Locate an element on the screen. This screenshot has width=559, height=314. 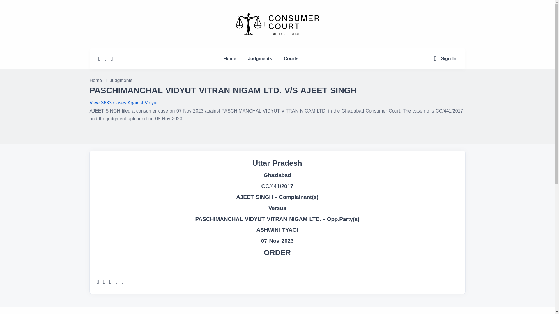
Judgments is located at coordinates (260, 58).